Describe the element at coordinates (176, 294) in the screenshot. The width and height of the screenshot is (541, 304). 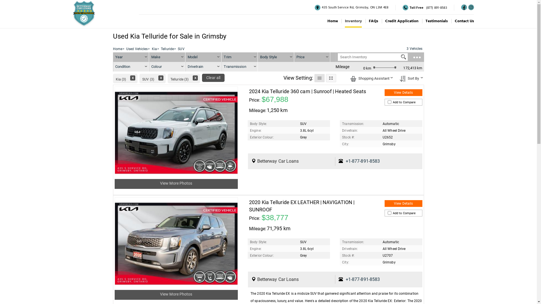
I see `View More Photos` at that location.